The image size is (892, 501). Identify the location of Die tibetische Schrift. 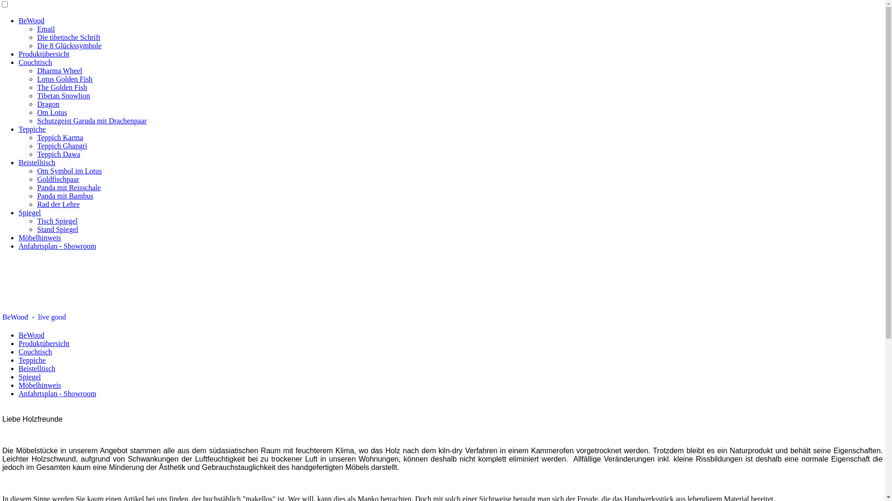
(69, 37).